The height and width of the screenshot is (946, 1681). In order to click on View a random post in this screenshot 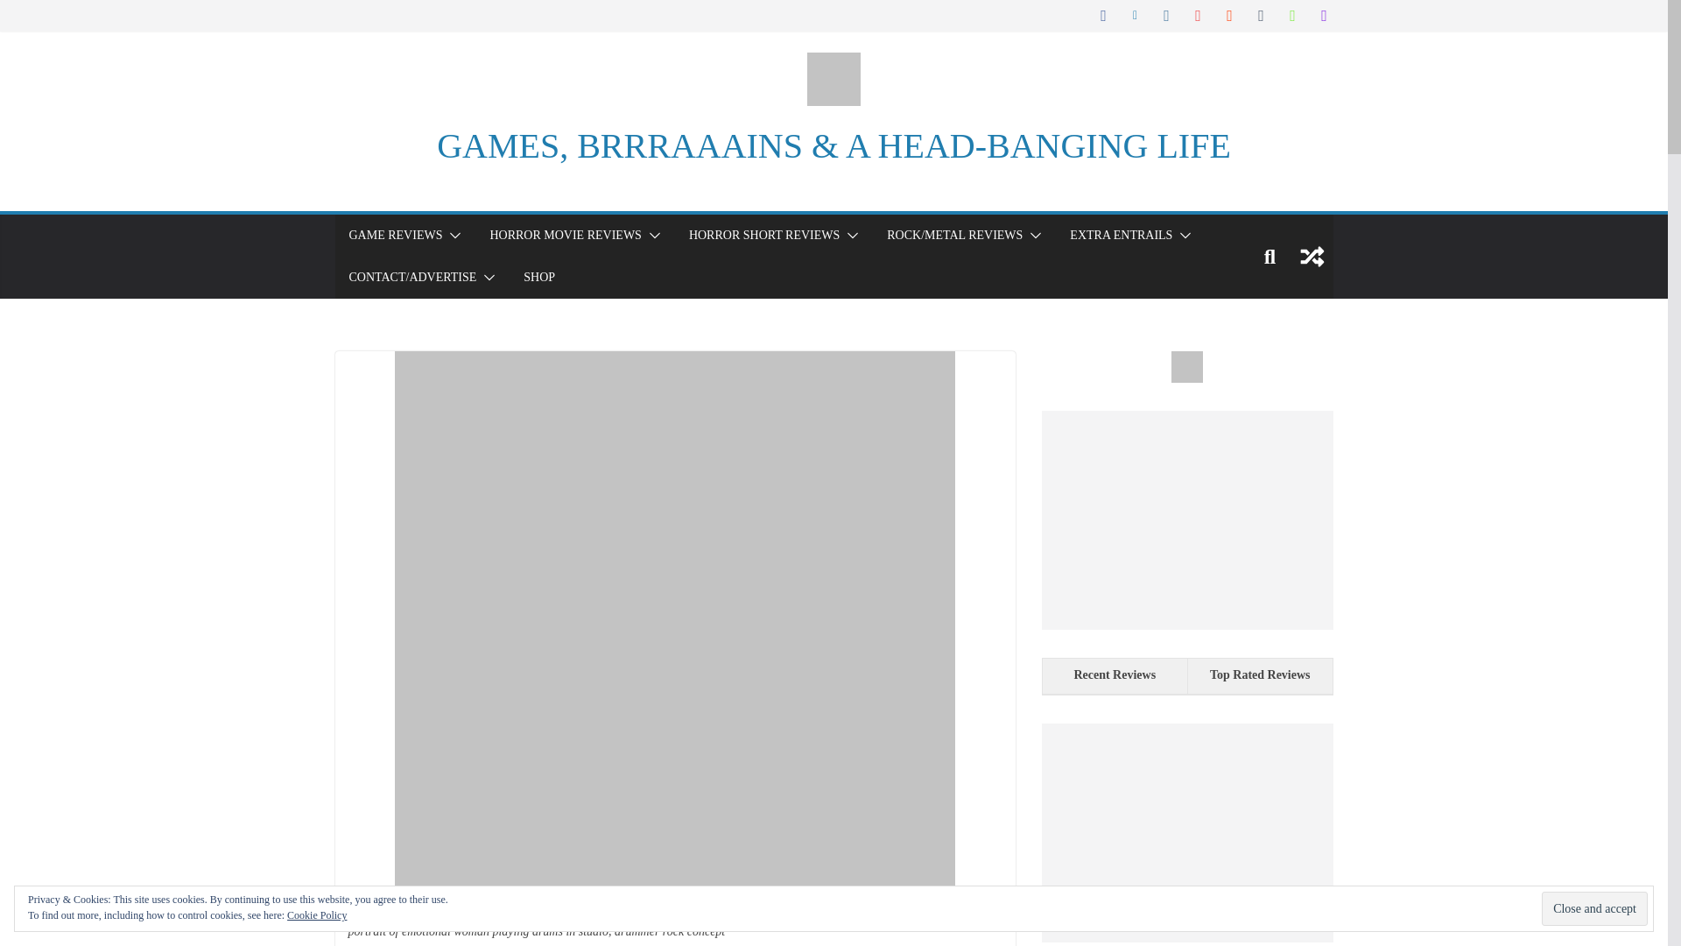, I will do `click(1312, 256)`.